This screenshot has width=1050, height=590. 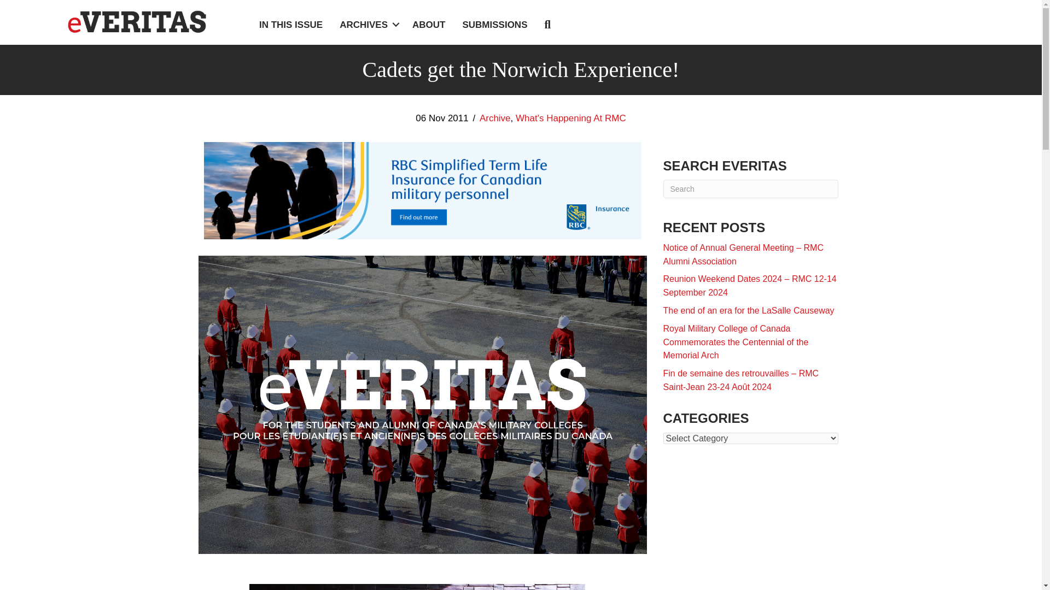 I want to click on SEARCH, so click(x=549, y=25).